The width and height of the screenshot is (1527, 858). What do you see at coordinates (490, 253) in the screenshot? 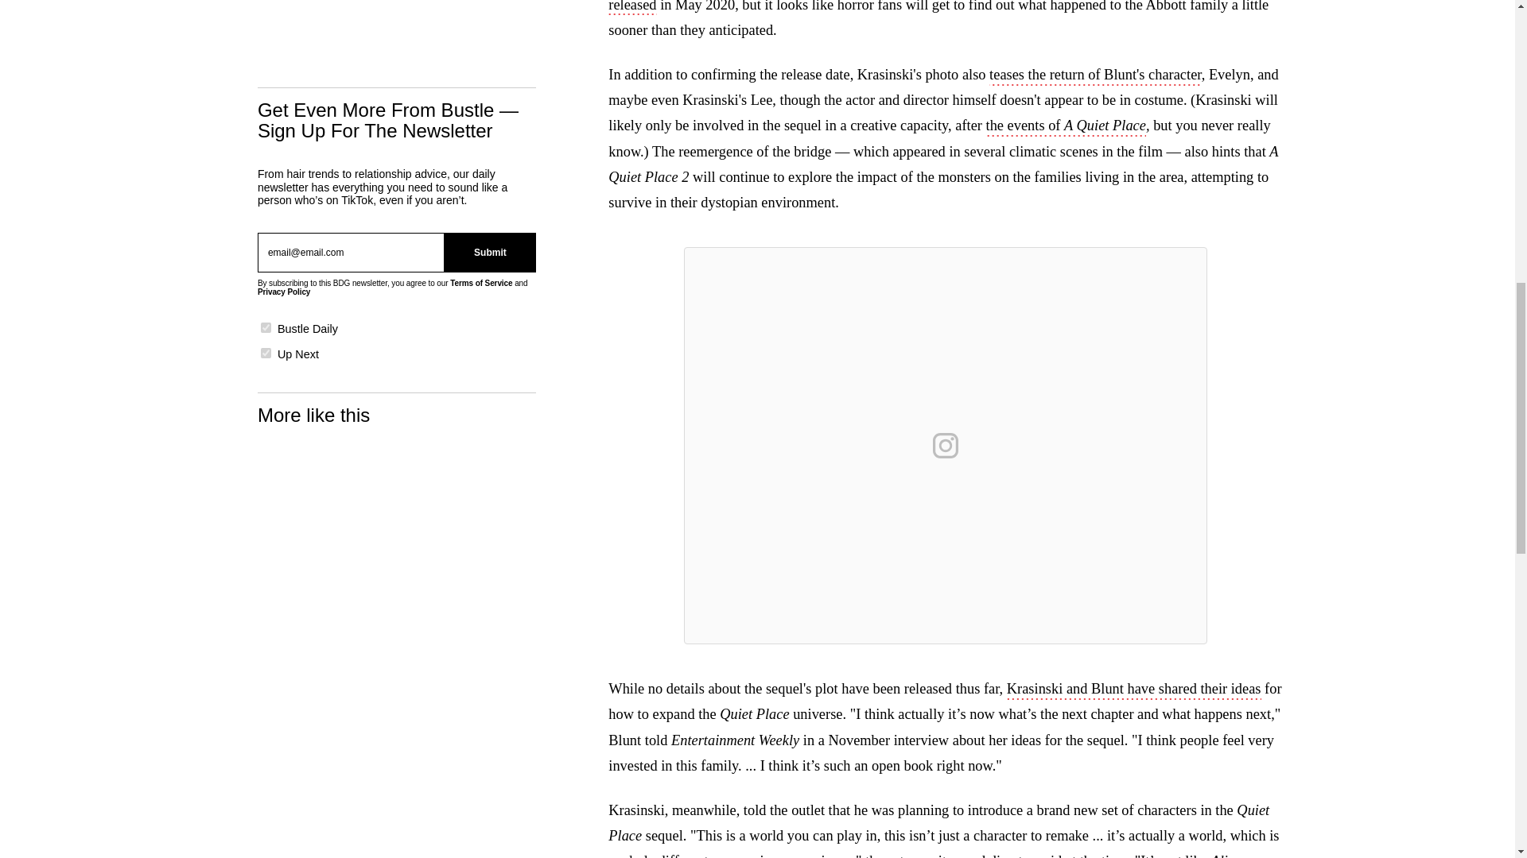
I see `Submit` at bounding box center [490, 253].